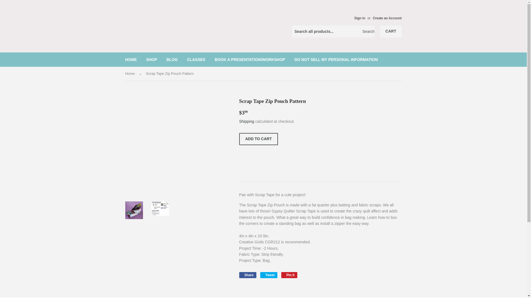 This screenshot has height=298, width=531. Describe the element at coordinates (289, 275) in the screenshot. I see `BLOG` at that location.